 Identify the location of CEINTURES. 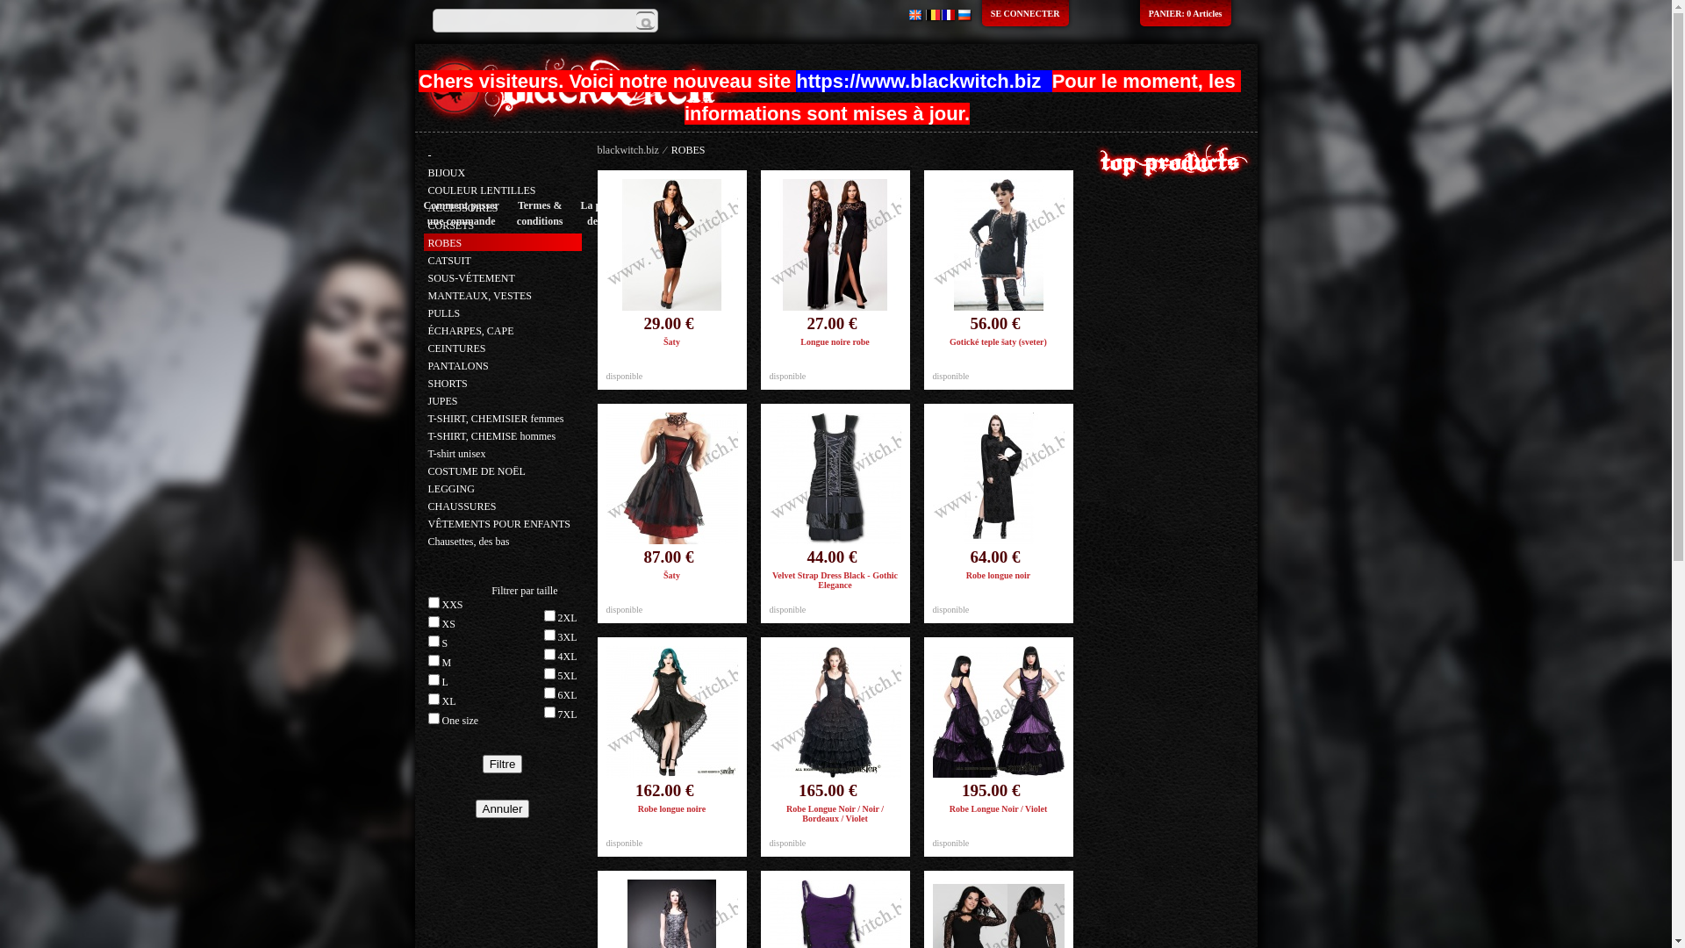
(457, 348).